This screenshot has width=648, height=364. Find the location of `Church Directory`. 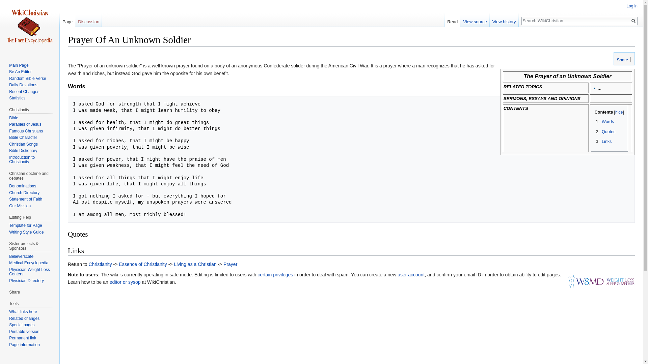

Church Directory is located at coordinates (24, 192).